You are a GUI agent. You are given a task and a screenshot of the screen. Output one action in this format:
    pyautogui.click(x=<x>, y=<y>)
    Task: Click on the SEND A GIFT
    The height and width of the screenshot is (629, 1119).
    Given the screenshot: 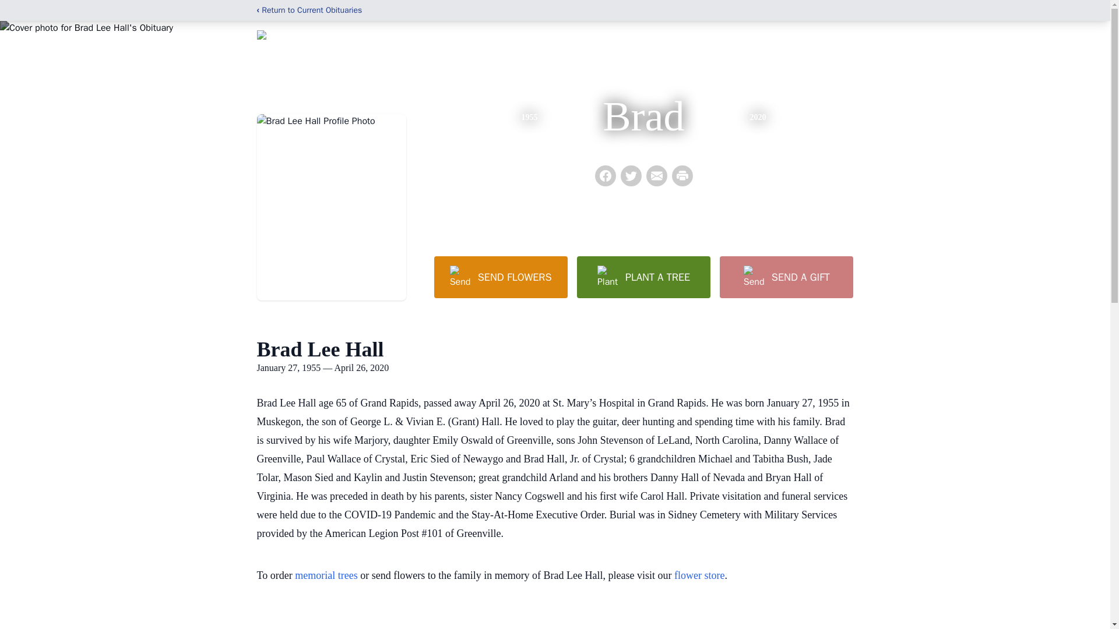 What is the action you would take?
    pyautogui.click(x=786, y=277)
    